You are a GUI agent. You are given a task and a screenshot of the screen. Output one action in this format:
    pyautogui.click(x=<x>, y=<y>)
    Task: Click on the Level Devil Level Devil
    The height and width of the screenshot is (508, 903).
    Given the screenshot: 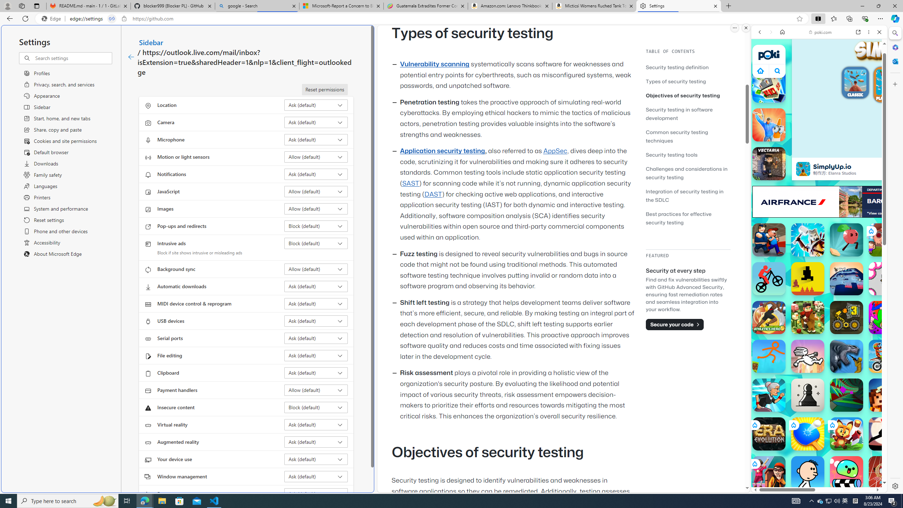 What is the action you would take?
    pyautogui.click(x=808, y=279)
    